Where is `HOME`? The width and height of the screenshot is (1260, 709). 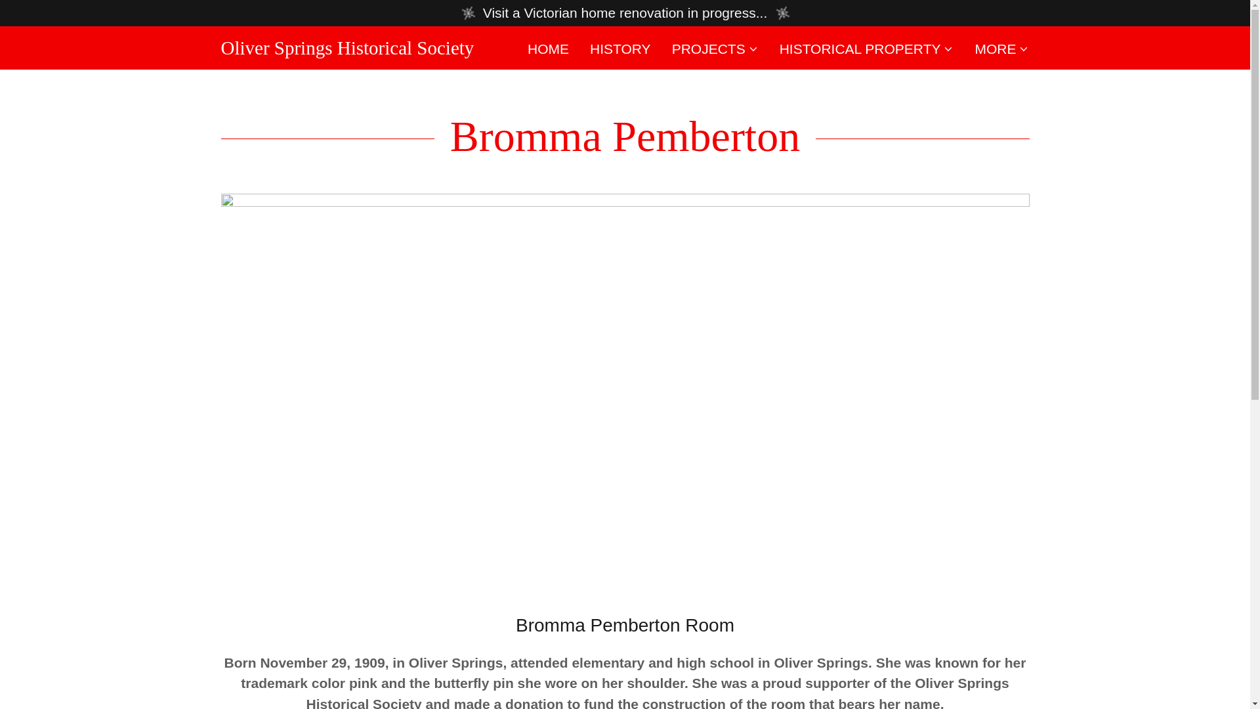
HOME is located at coordinates (549, 49).